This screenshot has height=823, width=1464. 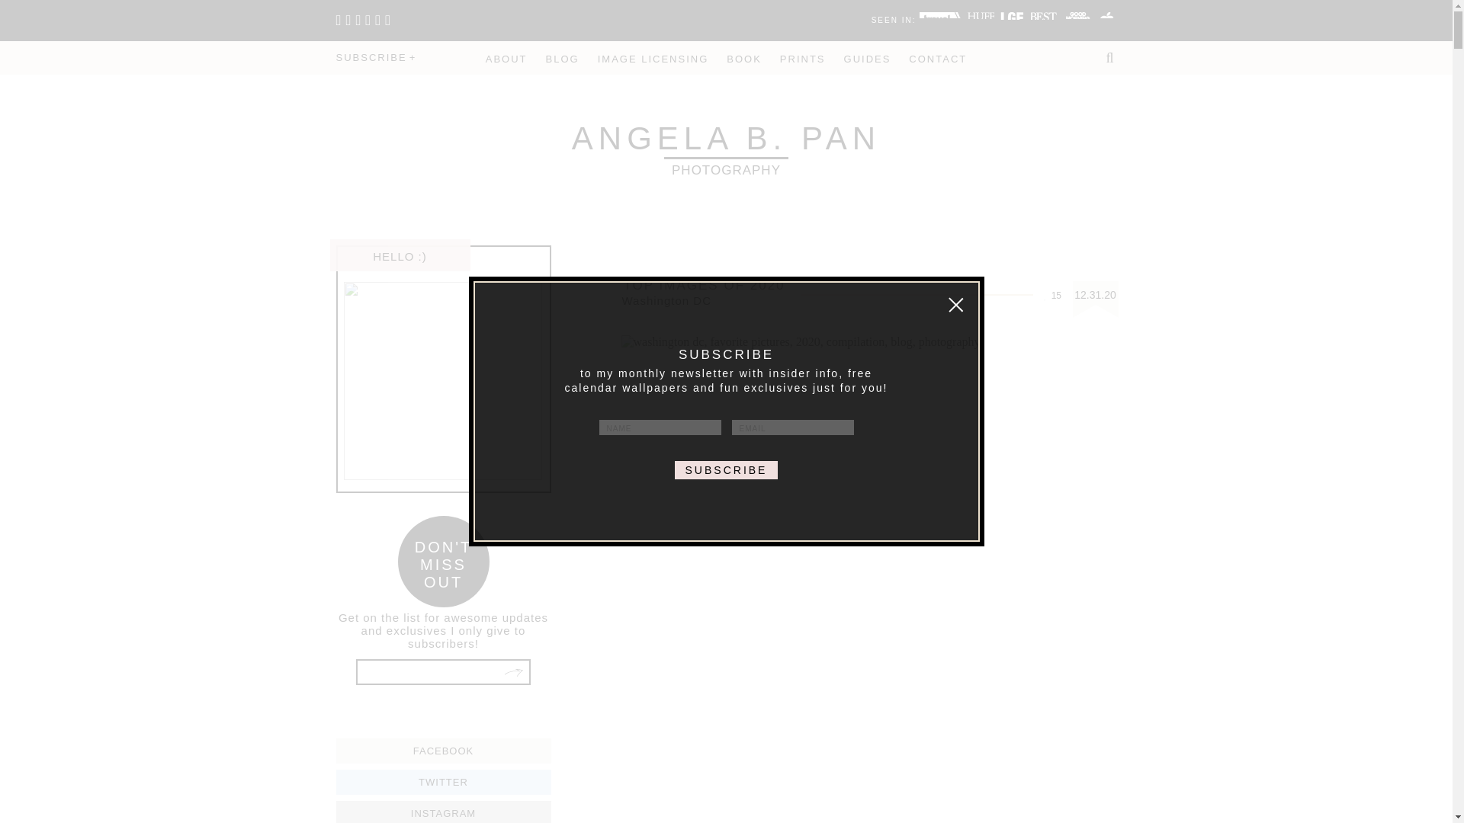 What do you see at coordinates (727, 469) in the screenshot?
I see `Like this` at bounding box center [727, 469].